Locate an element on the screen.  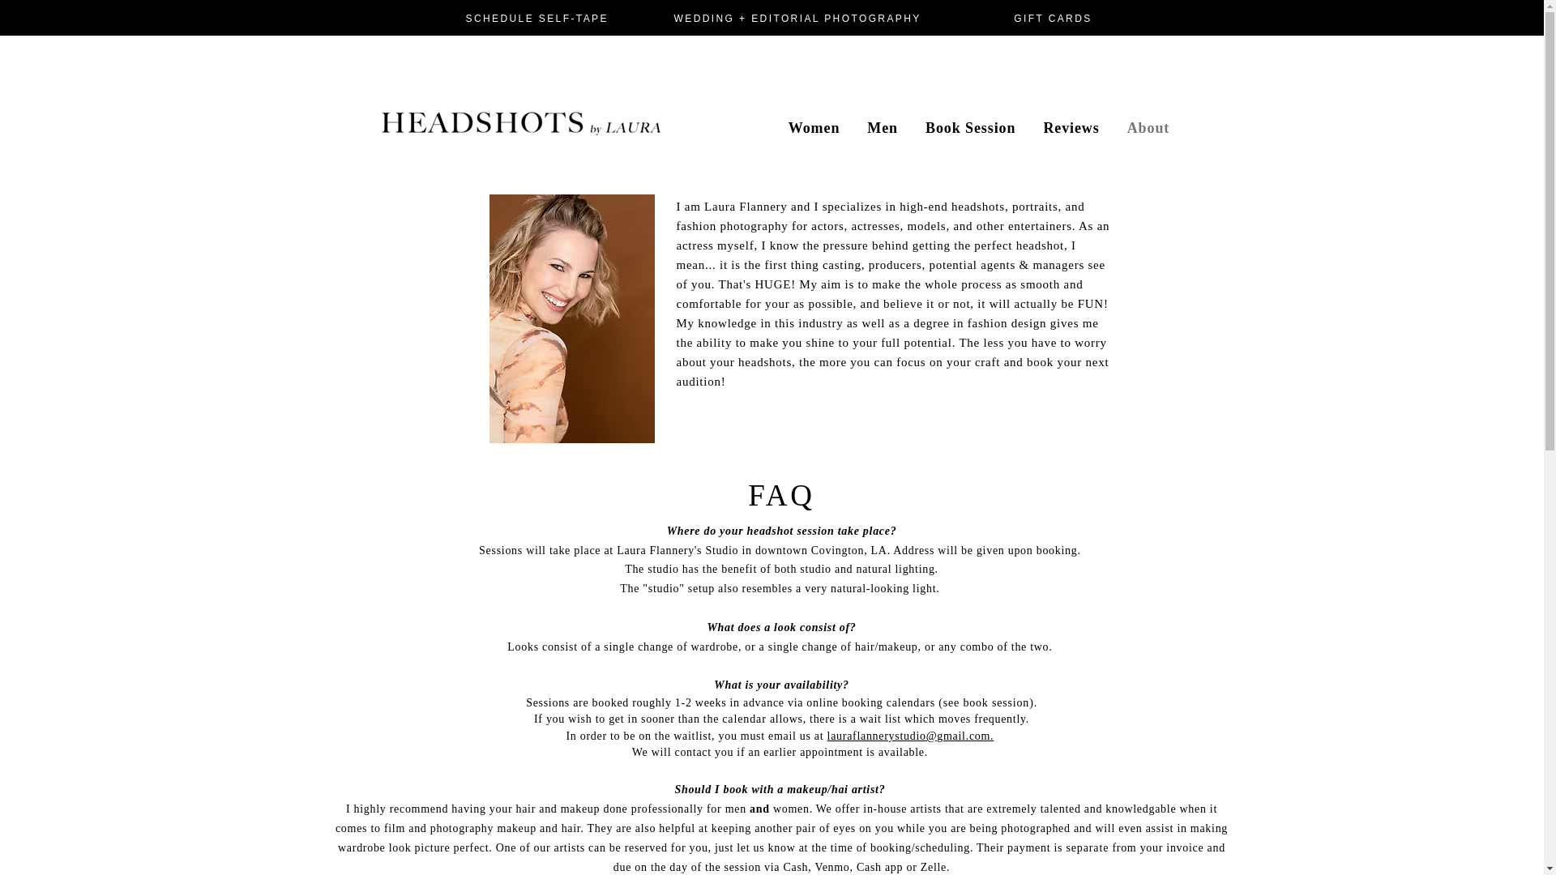
Reviews is located at coordinates (1071, 128).